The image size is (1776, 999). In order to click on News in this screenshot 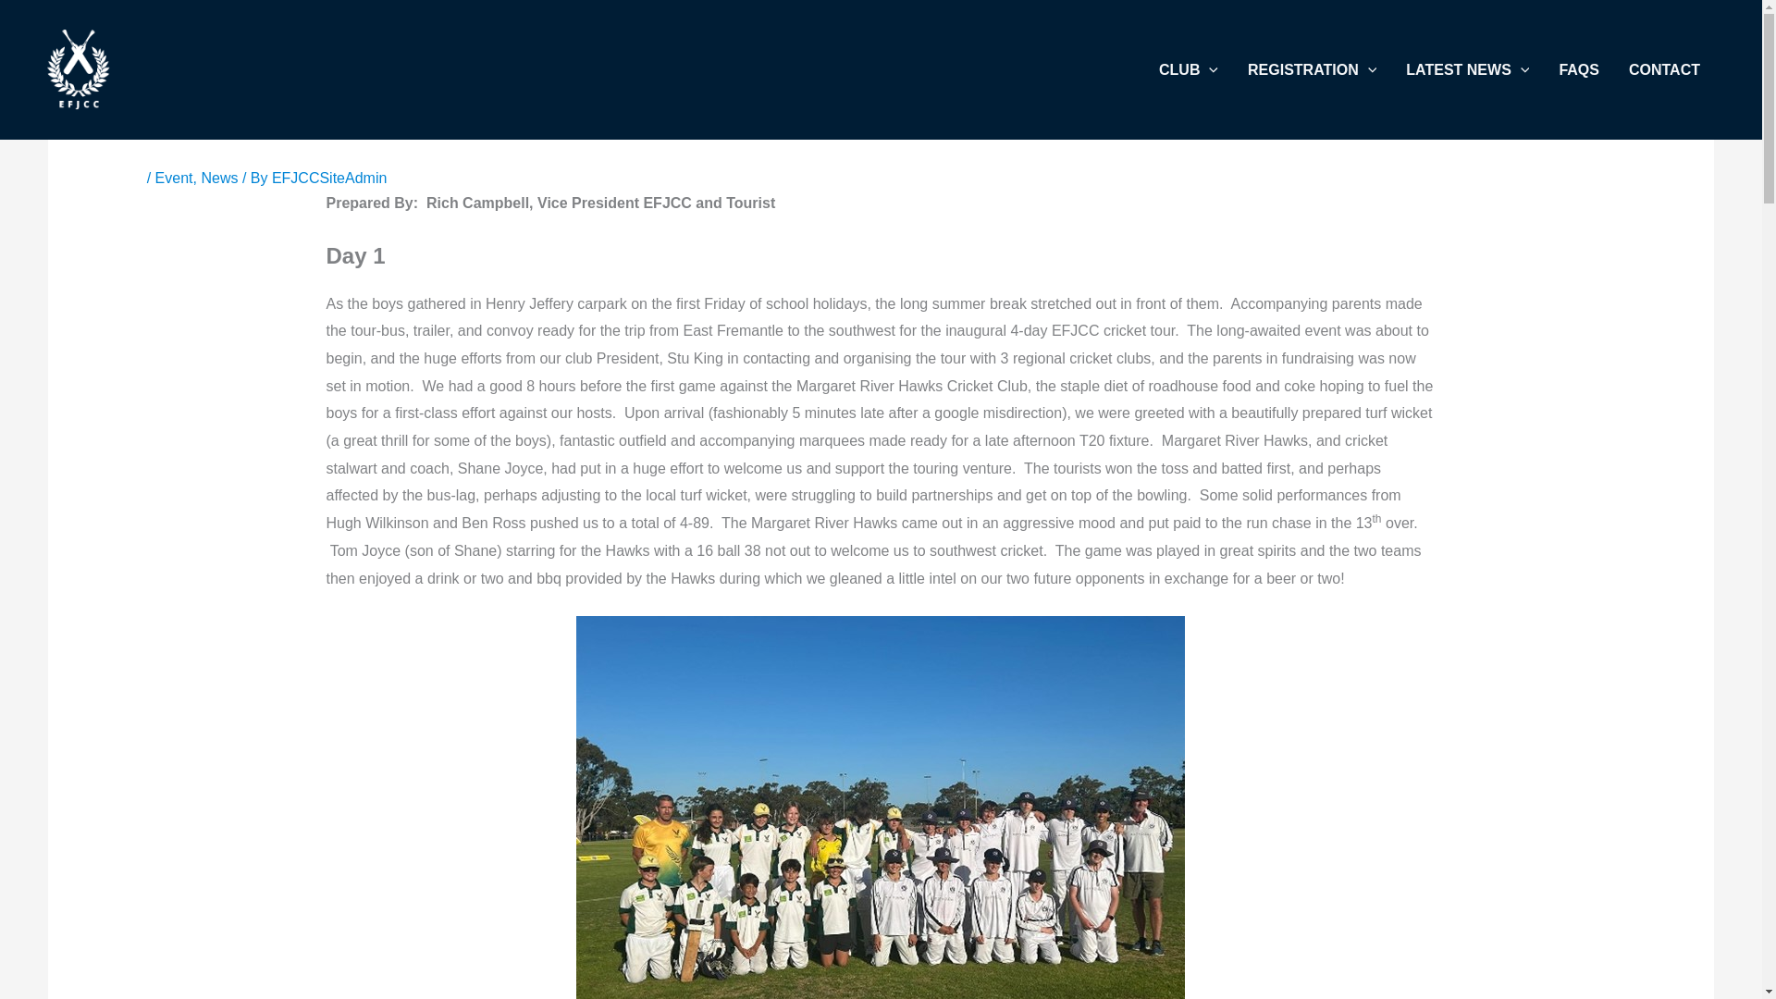, I will do `click(218, 178)`.